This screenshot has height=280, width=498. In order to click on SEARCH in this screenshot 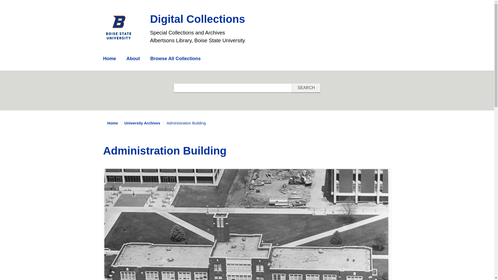, I will do `click(306, 88)`.